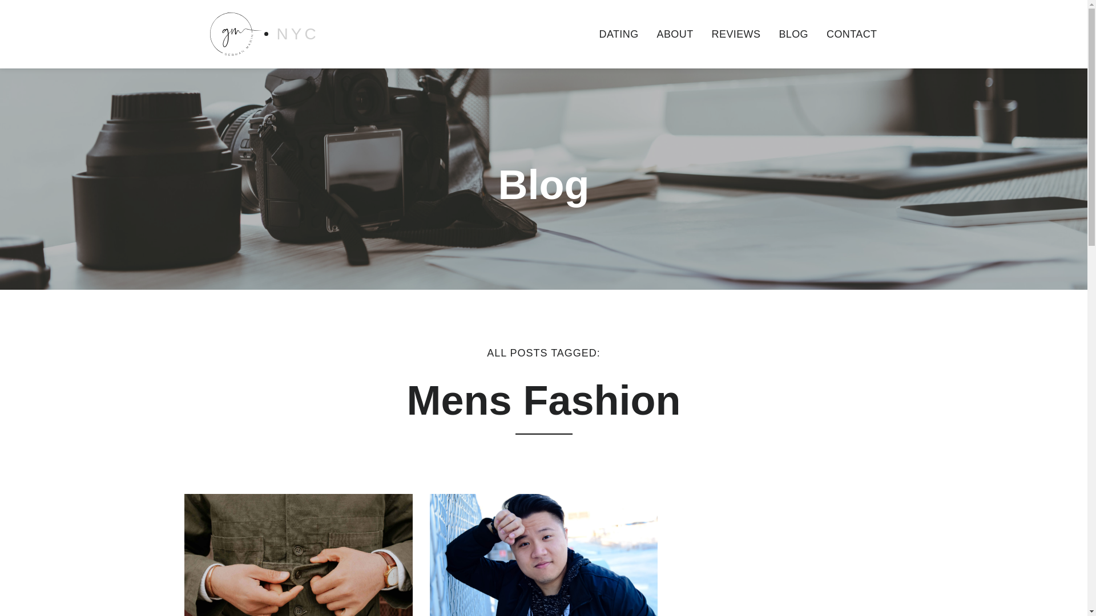  I want to click on BLOG, so click(793, 34).